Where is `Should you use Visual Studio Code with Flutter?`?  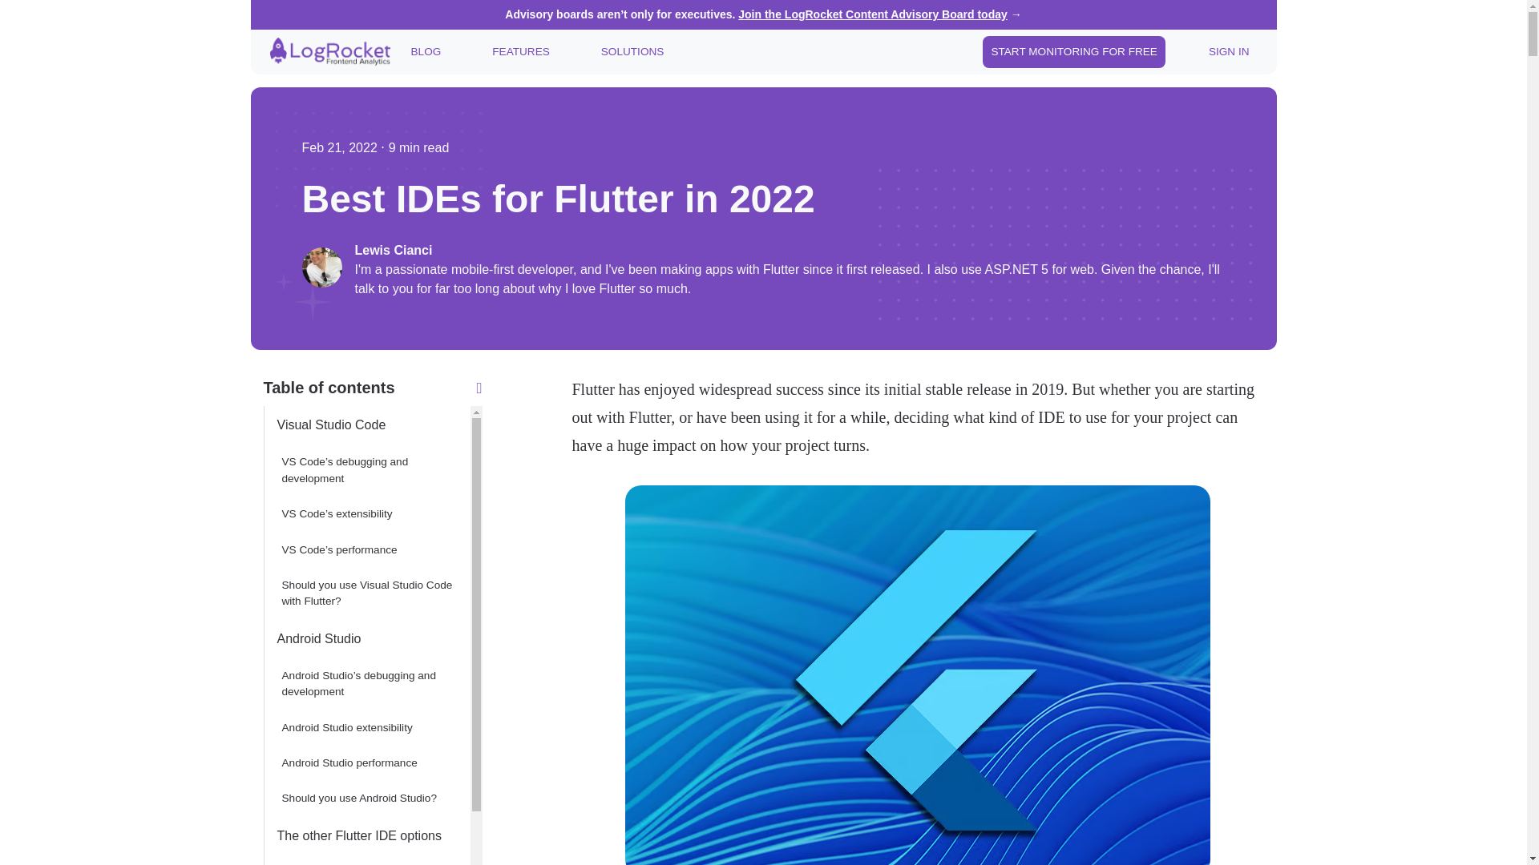 Should you use Visual Studio Code with Flutter? is located at coordinates (366, 593).